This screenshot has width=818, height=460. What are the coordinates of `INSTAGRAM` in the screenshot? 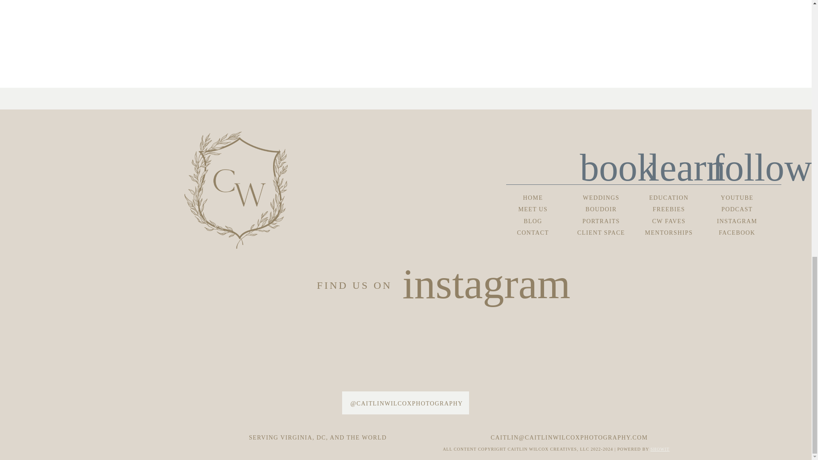 It's located at (737, 221).